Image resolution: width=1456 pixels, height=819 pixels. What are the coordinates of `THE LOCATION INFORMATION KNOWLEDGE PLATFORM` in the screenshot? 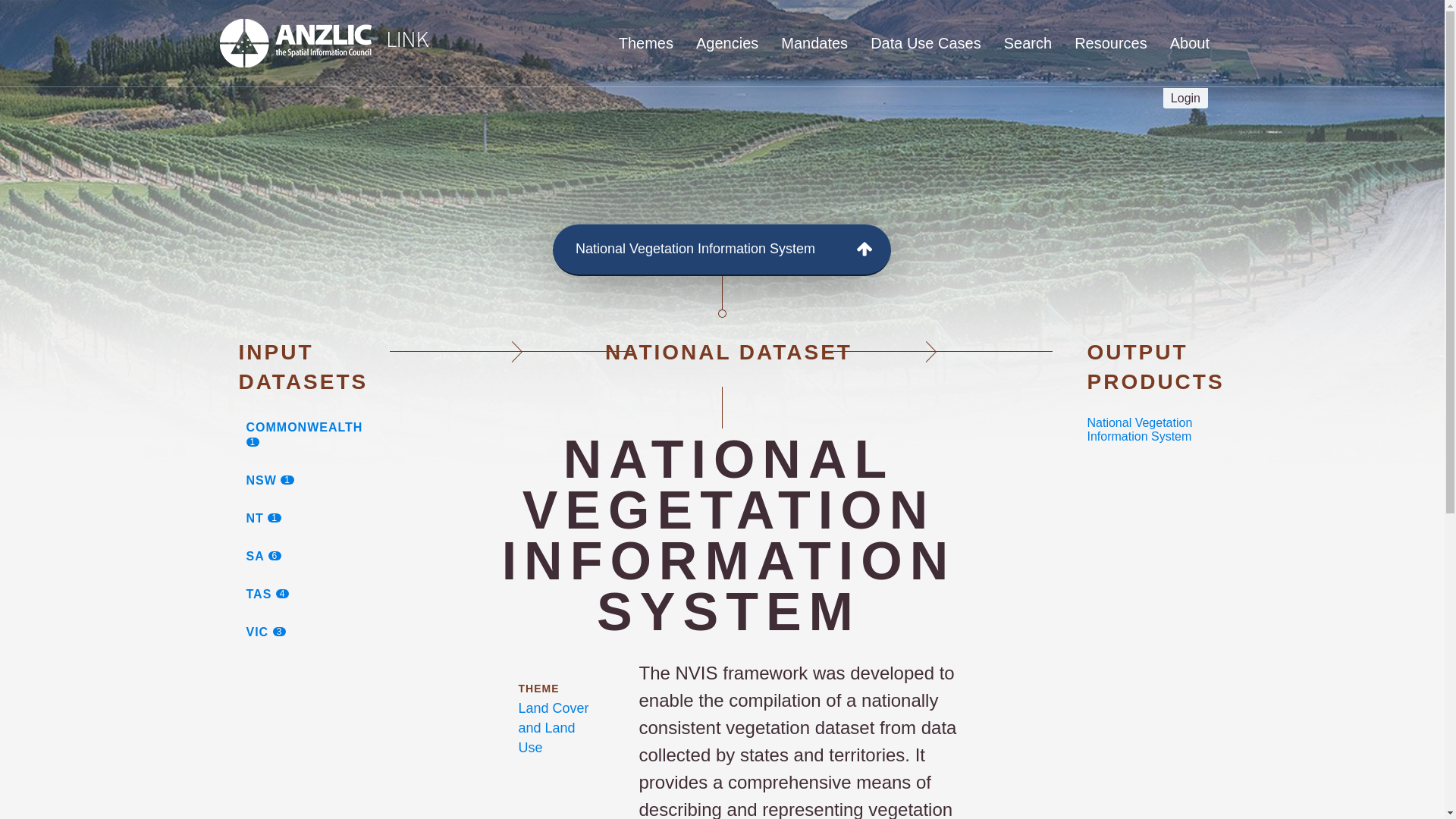 It's located at (446, 129).